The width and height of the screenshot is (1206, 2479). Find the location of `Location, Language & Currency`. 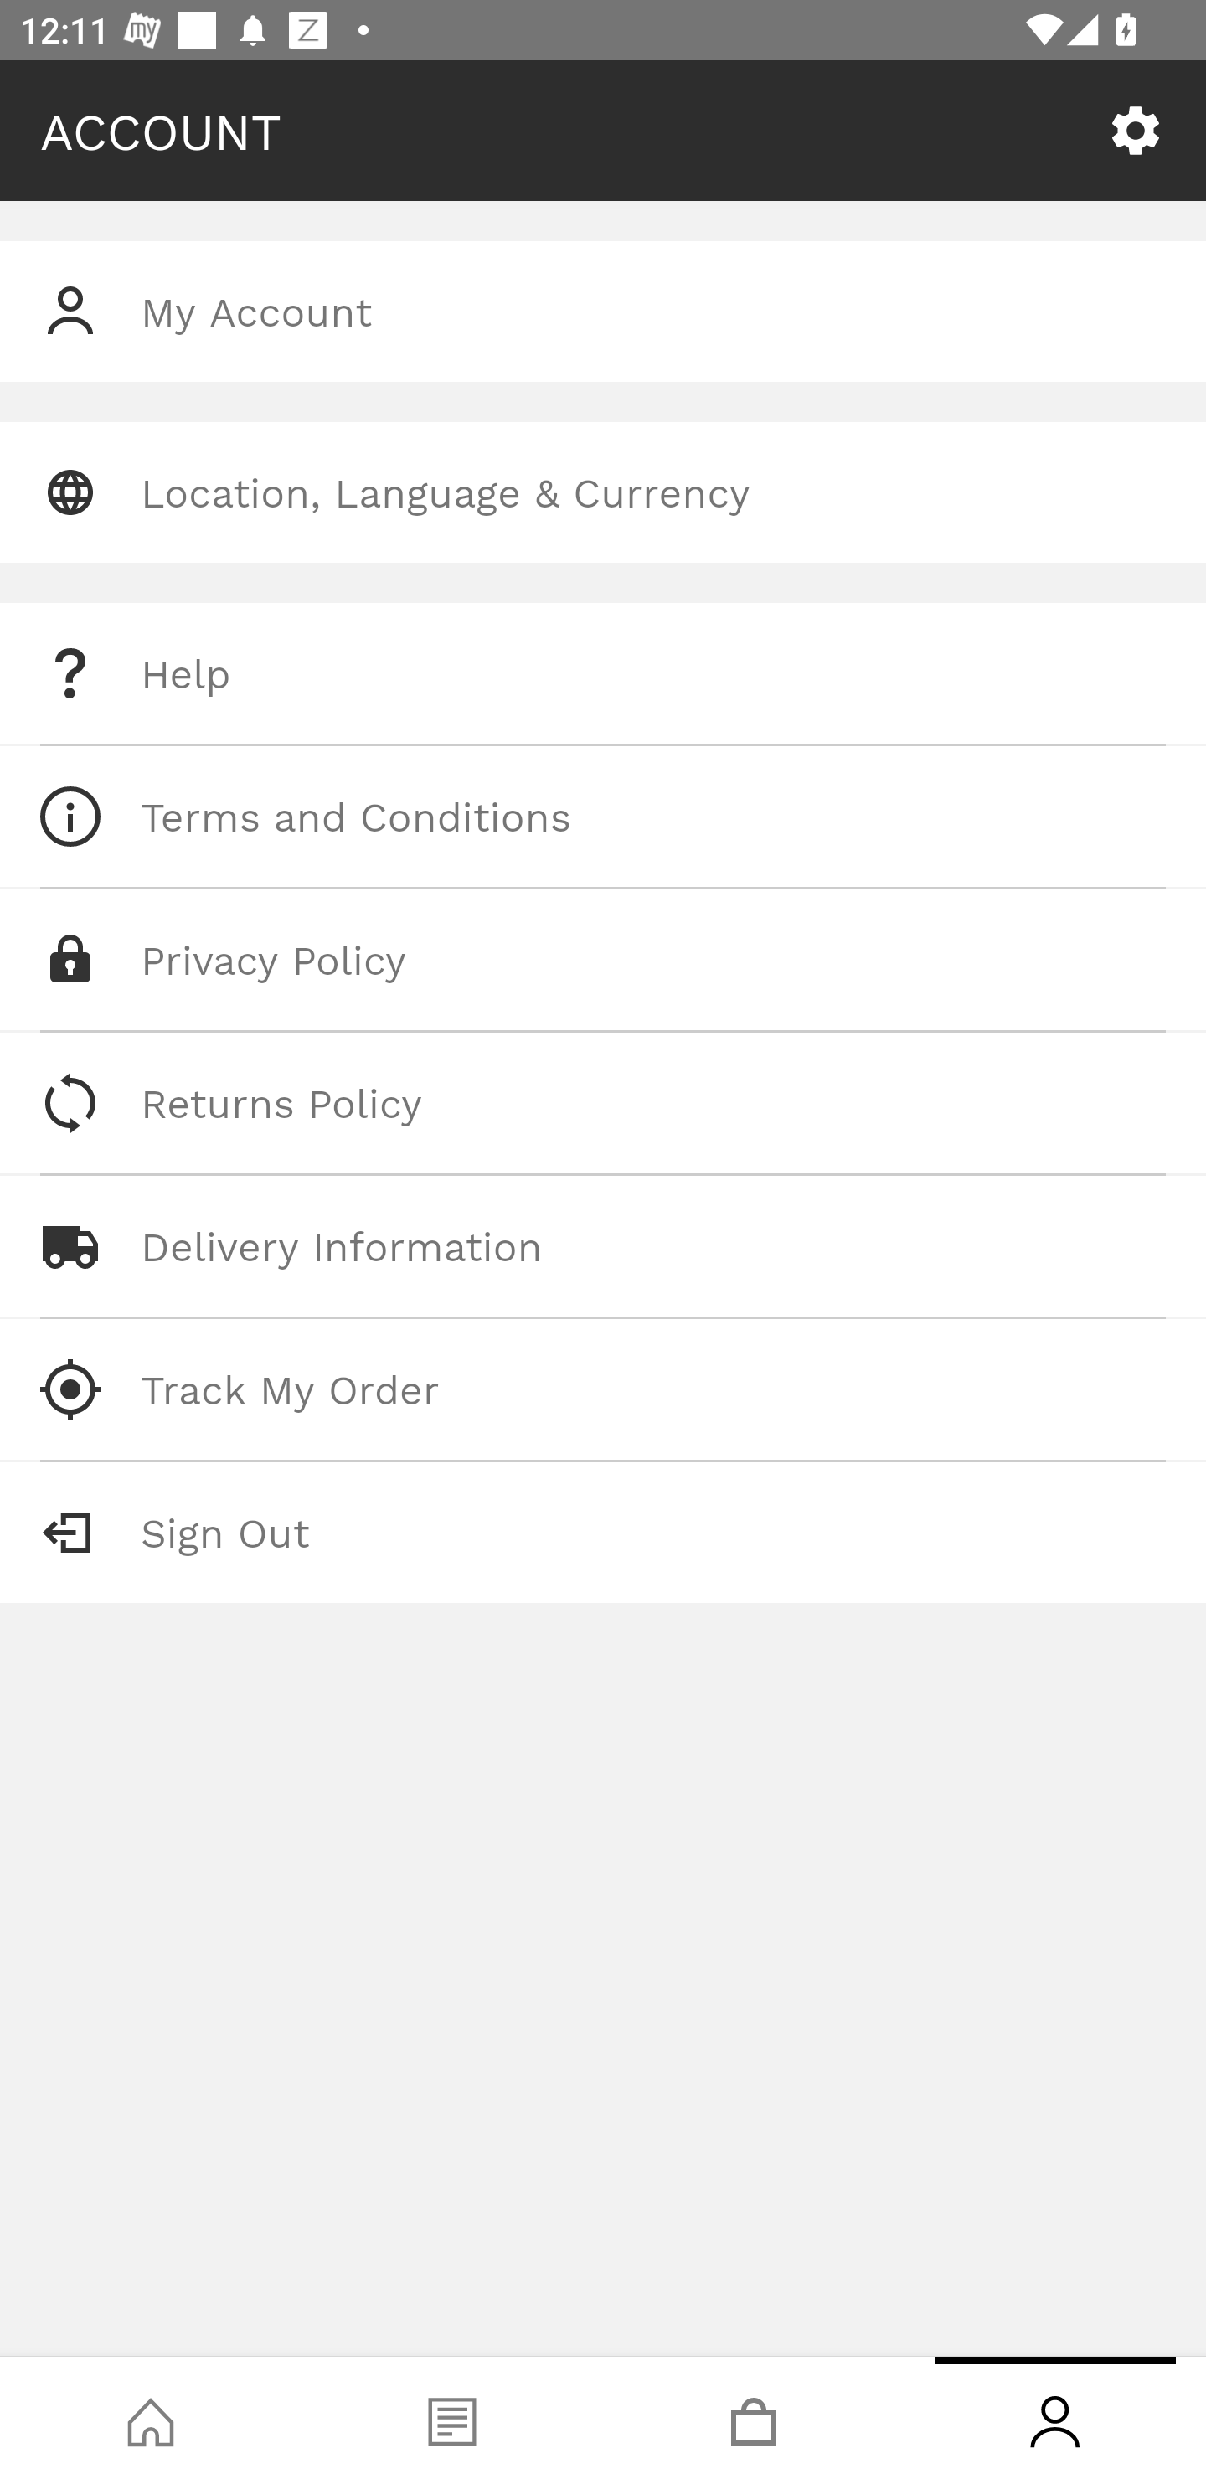

Location, Language & Currency is located at coordinates (603, 492).